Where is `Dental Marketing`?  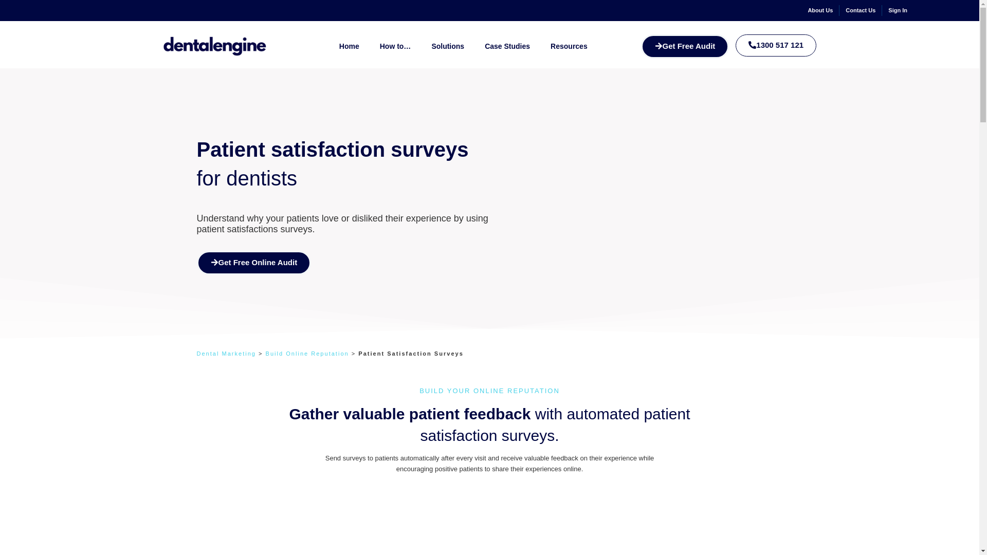 Dental Marketing is located at coordinates (226, 354).